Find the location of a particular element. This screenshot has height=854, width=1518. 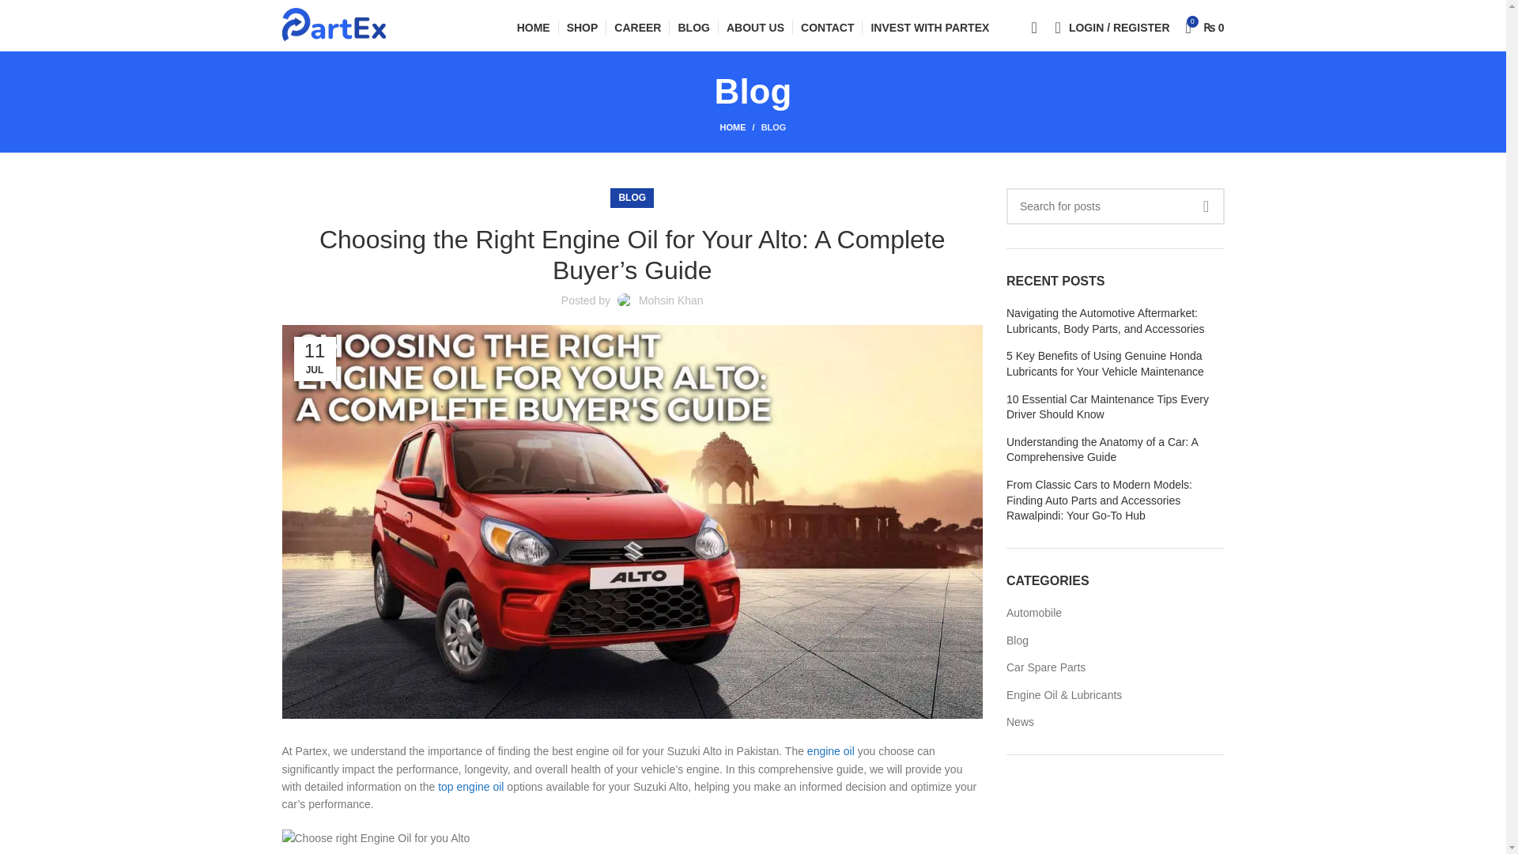

ABOUT US is located at coordinates (756, 28).